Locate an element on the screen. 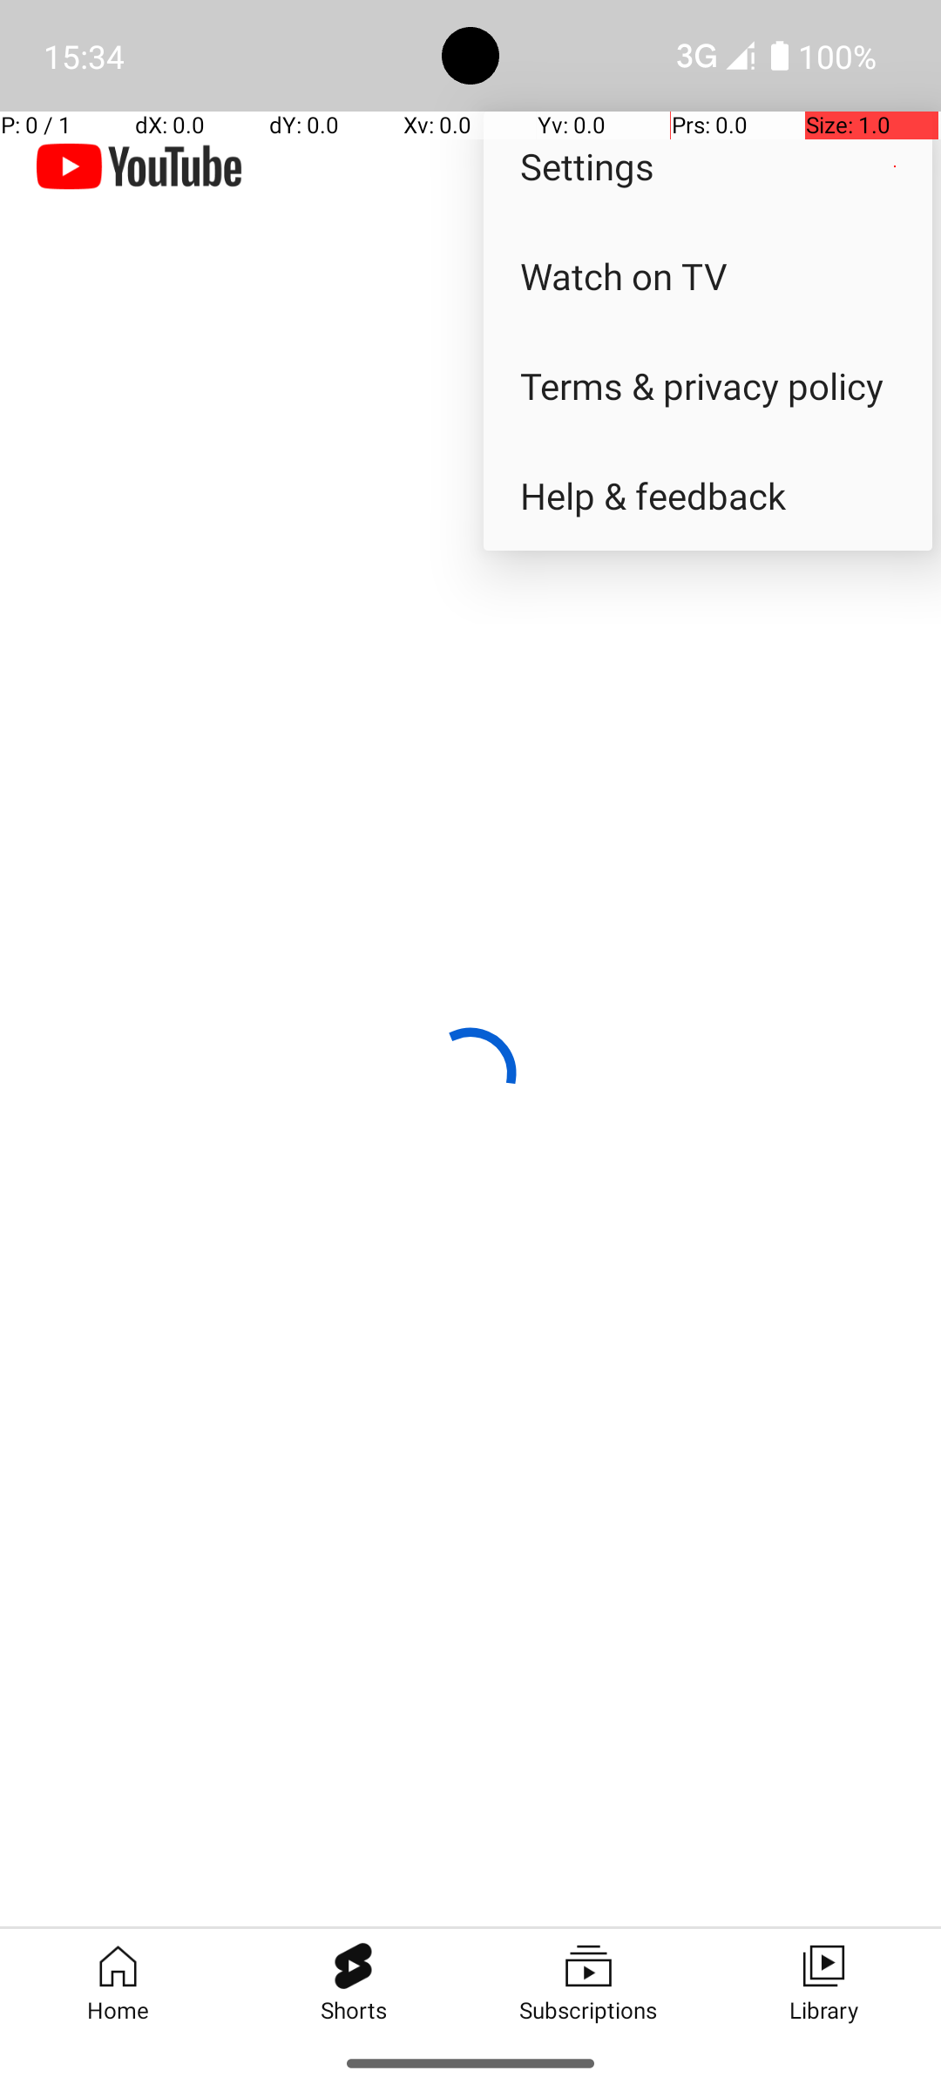  Watch on TV is located at coordinates (707, 275).